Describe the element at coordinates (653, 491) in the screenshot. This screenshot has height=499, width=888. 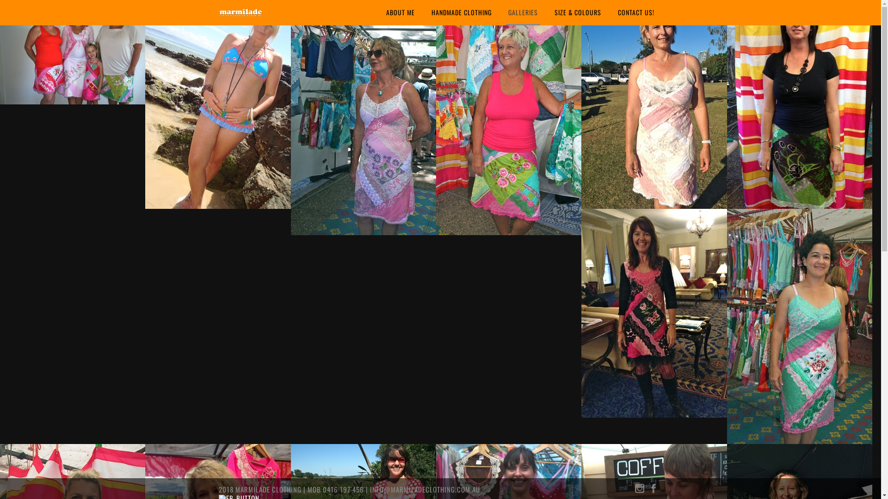
I see `Facebook` at that location.